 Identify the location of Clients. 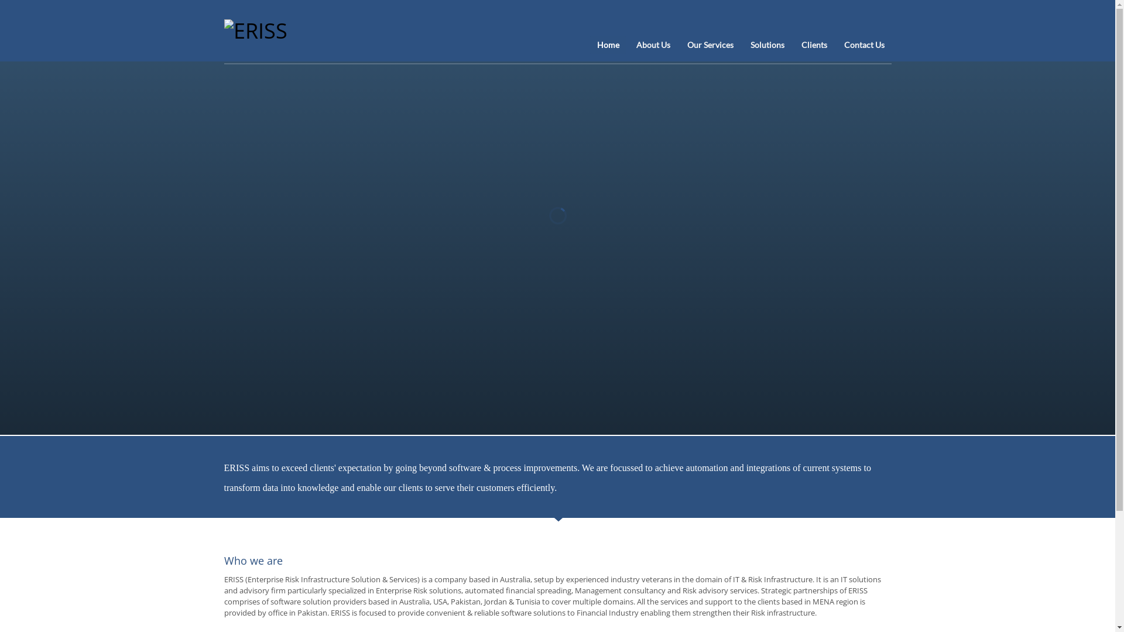
(814, 45).